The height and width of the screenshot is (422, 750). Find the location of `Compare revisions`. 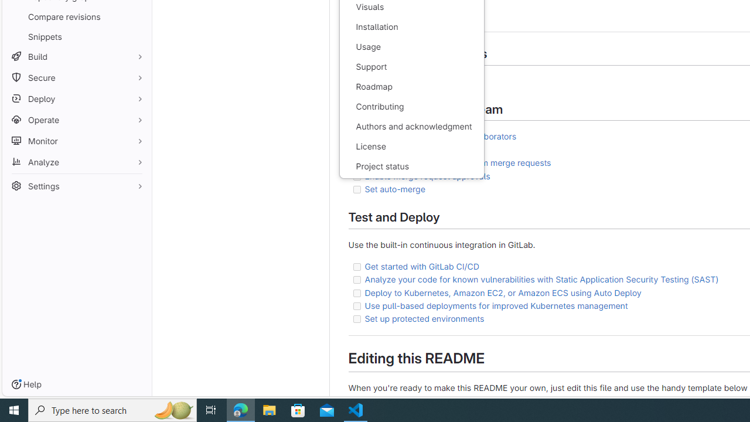

Compare revisions is located at coordinates (76, 16).